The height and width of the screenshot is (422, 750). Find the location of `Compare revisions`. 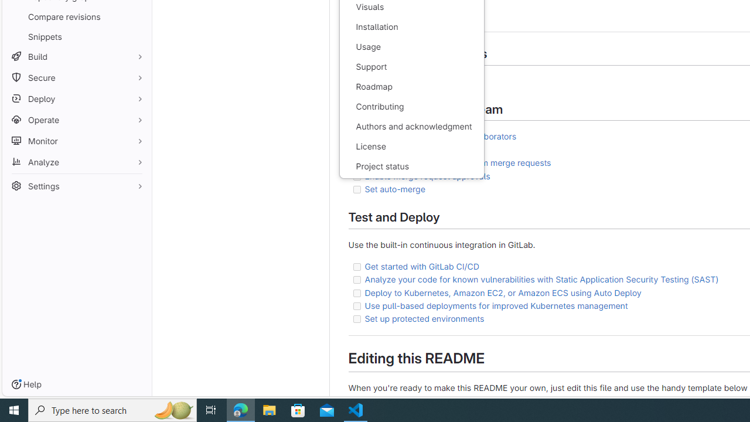

Compare revisions is located at coordinates (76, 16).